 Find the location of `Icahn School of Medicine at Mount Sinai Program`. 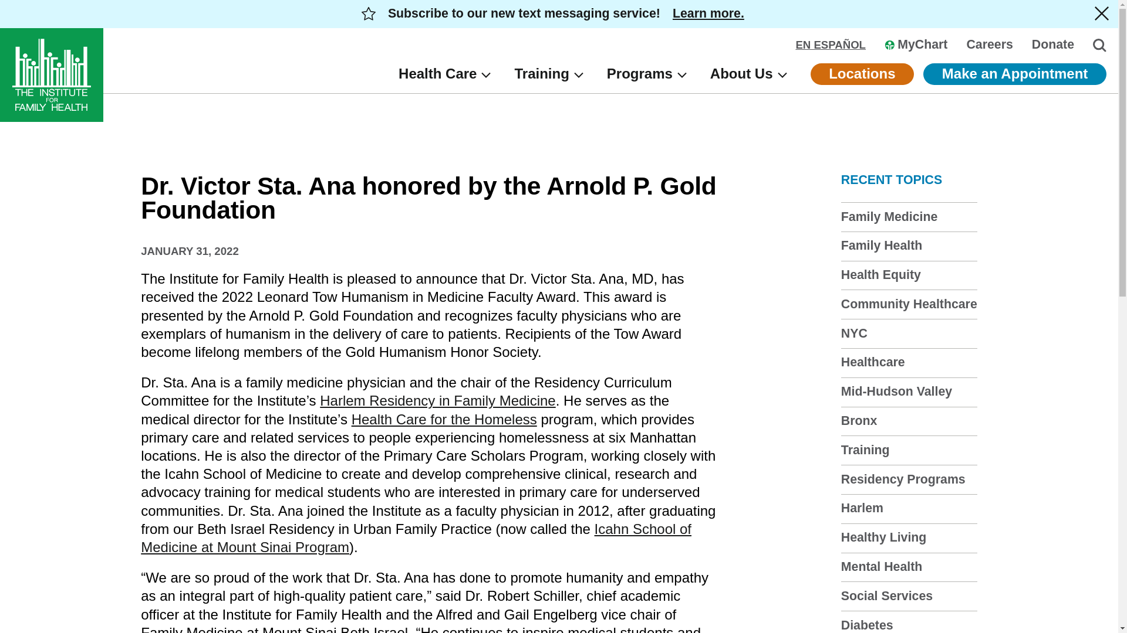

Icahn School of Medicine at Mount Sinai Program is located at coordinates (416, 538).